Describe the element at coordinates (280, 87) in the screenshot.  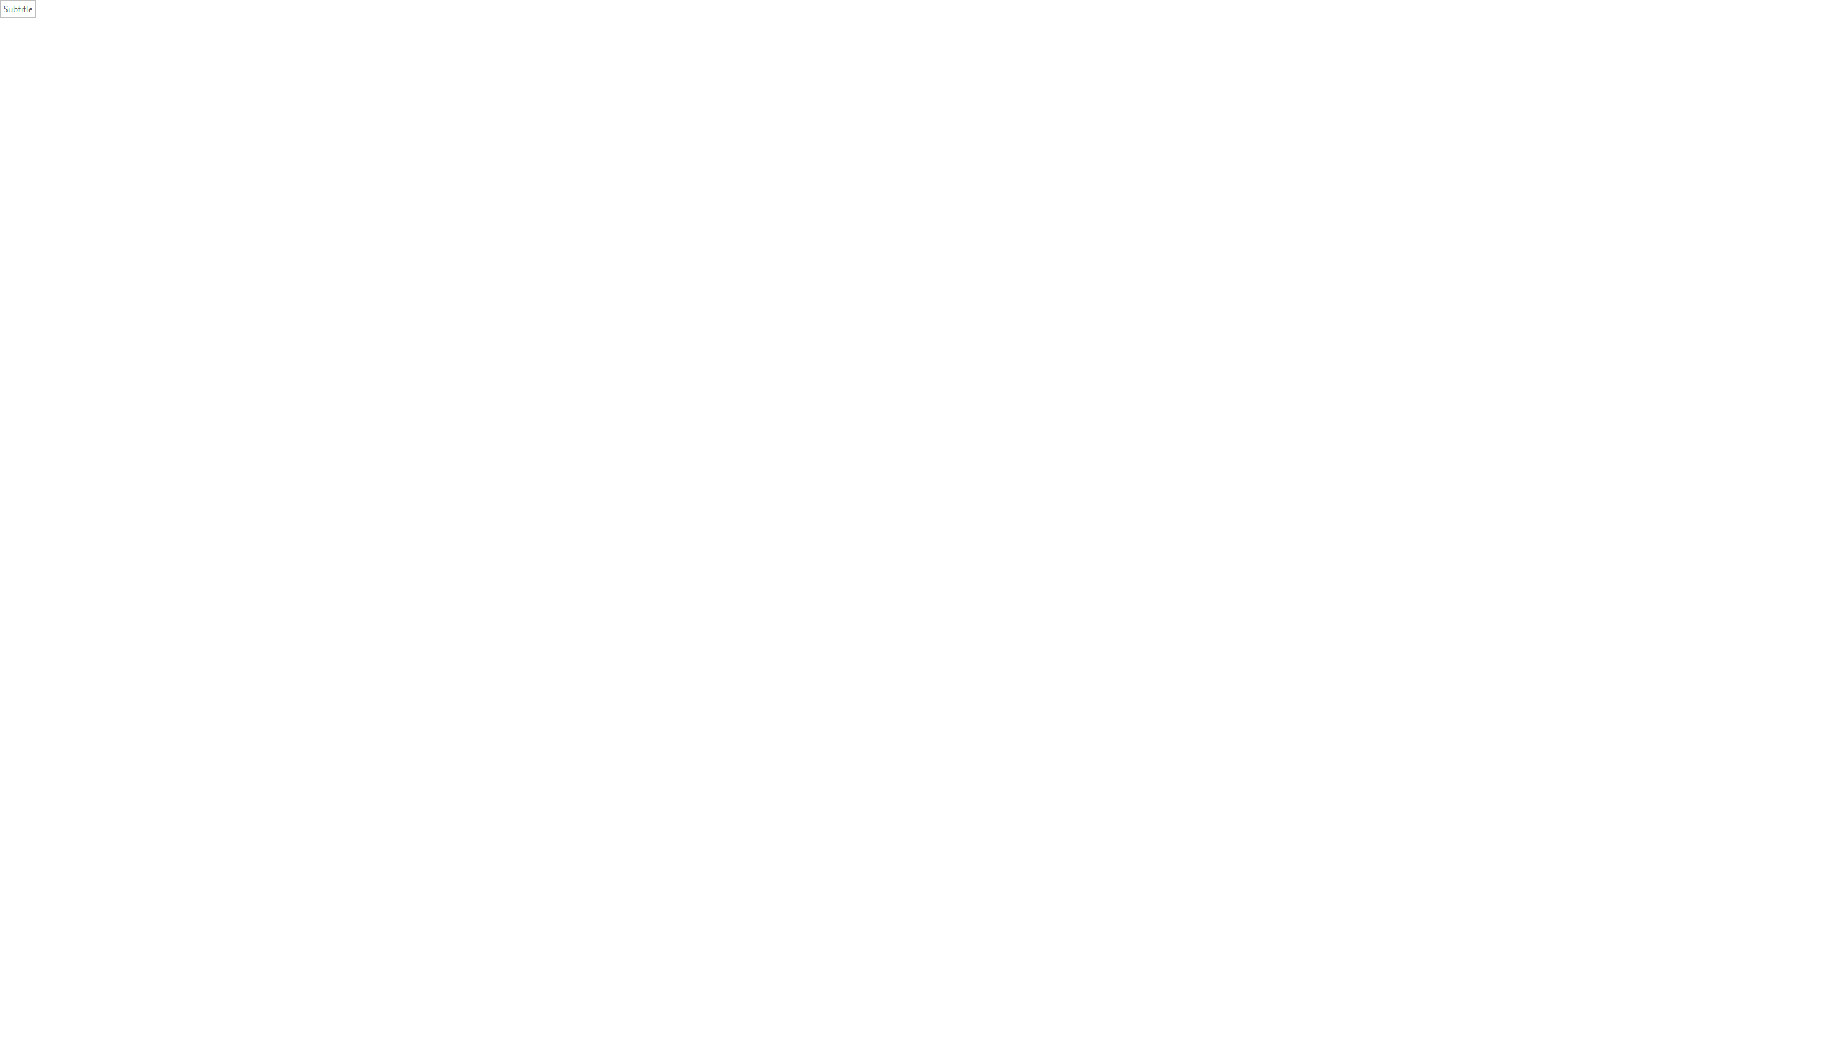
I see `Text Highlight Color Yellow` at that location.